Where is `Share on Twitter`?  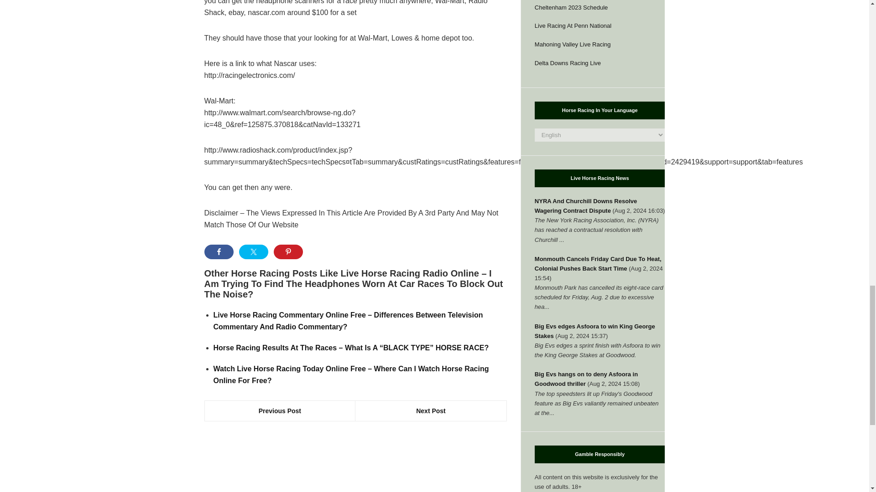
Share on Twitter is located at coordinates (254, 251).